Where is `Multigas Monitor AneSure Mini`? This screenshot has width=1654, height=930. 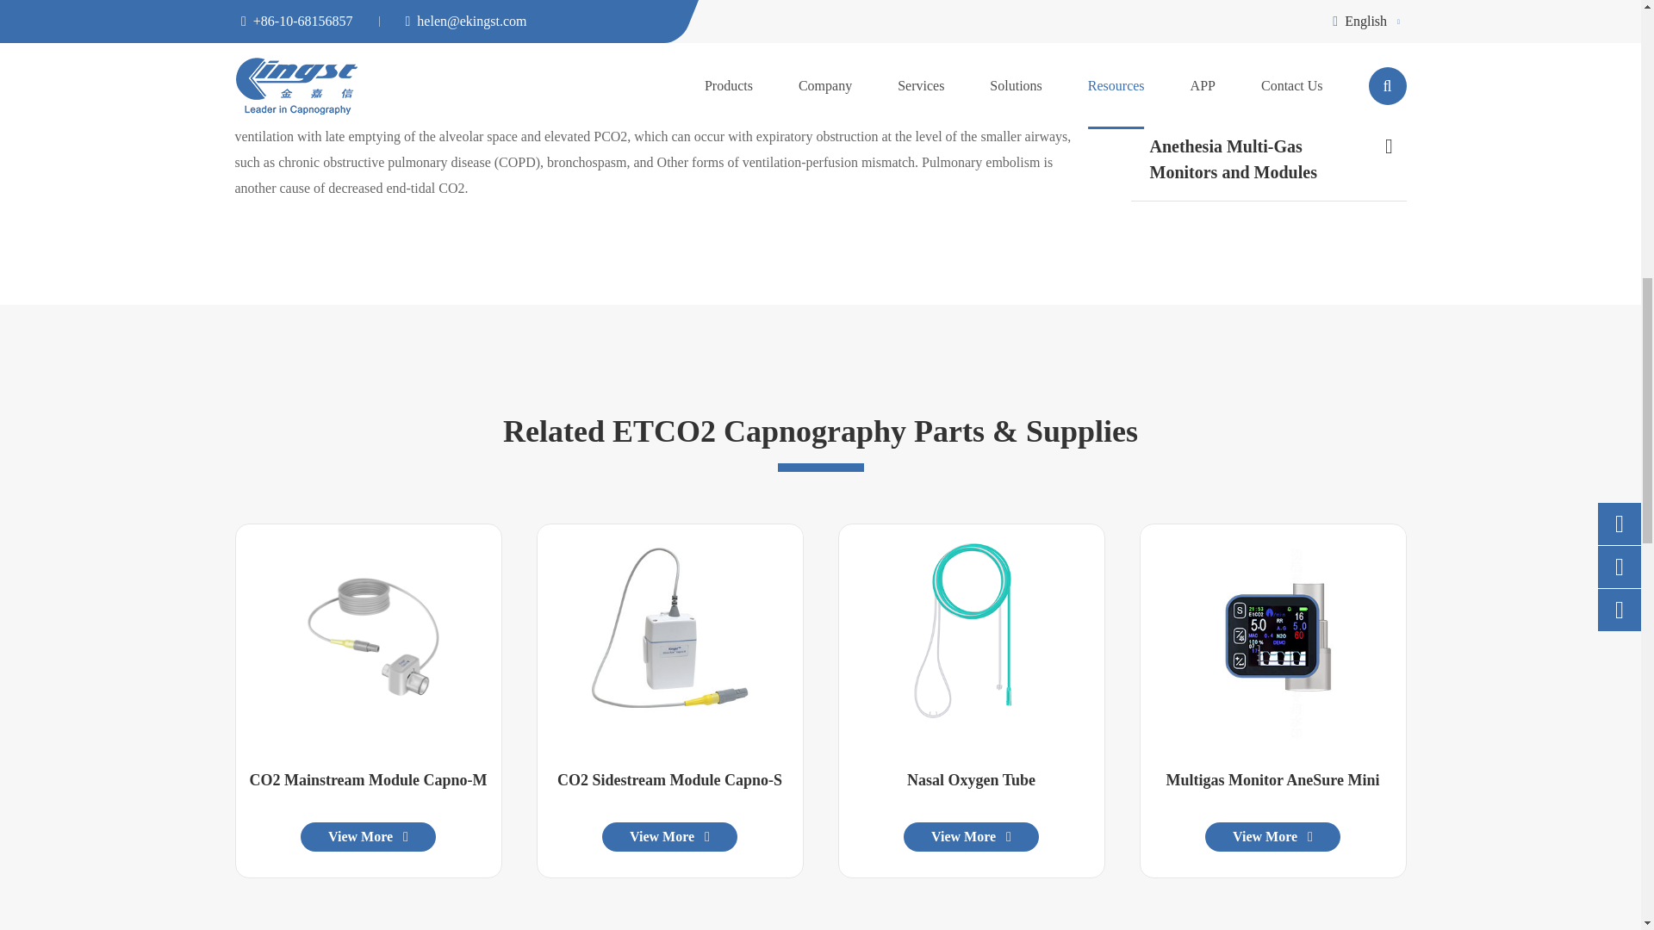 Multigas Monitor AneSure Mini is located at coordinates (1273, 637).